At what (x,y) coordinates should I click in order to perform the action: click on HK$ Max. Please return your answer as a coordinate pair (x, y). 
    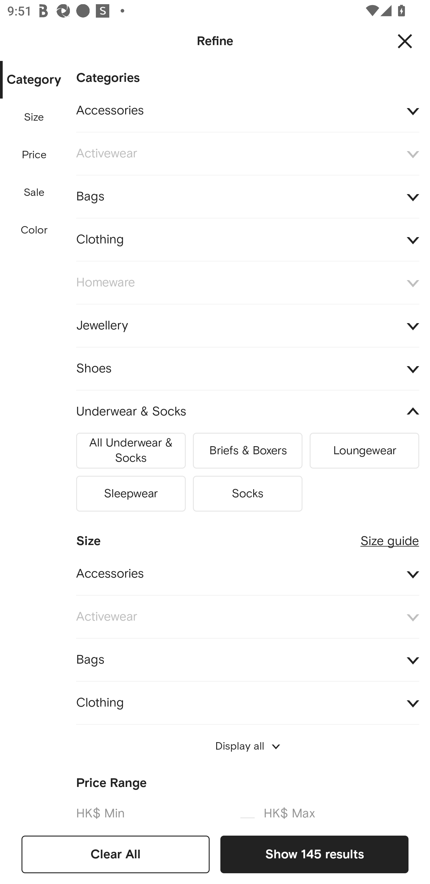
    Looking at the image, I should click on (341, 811).